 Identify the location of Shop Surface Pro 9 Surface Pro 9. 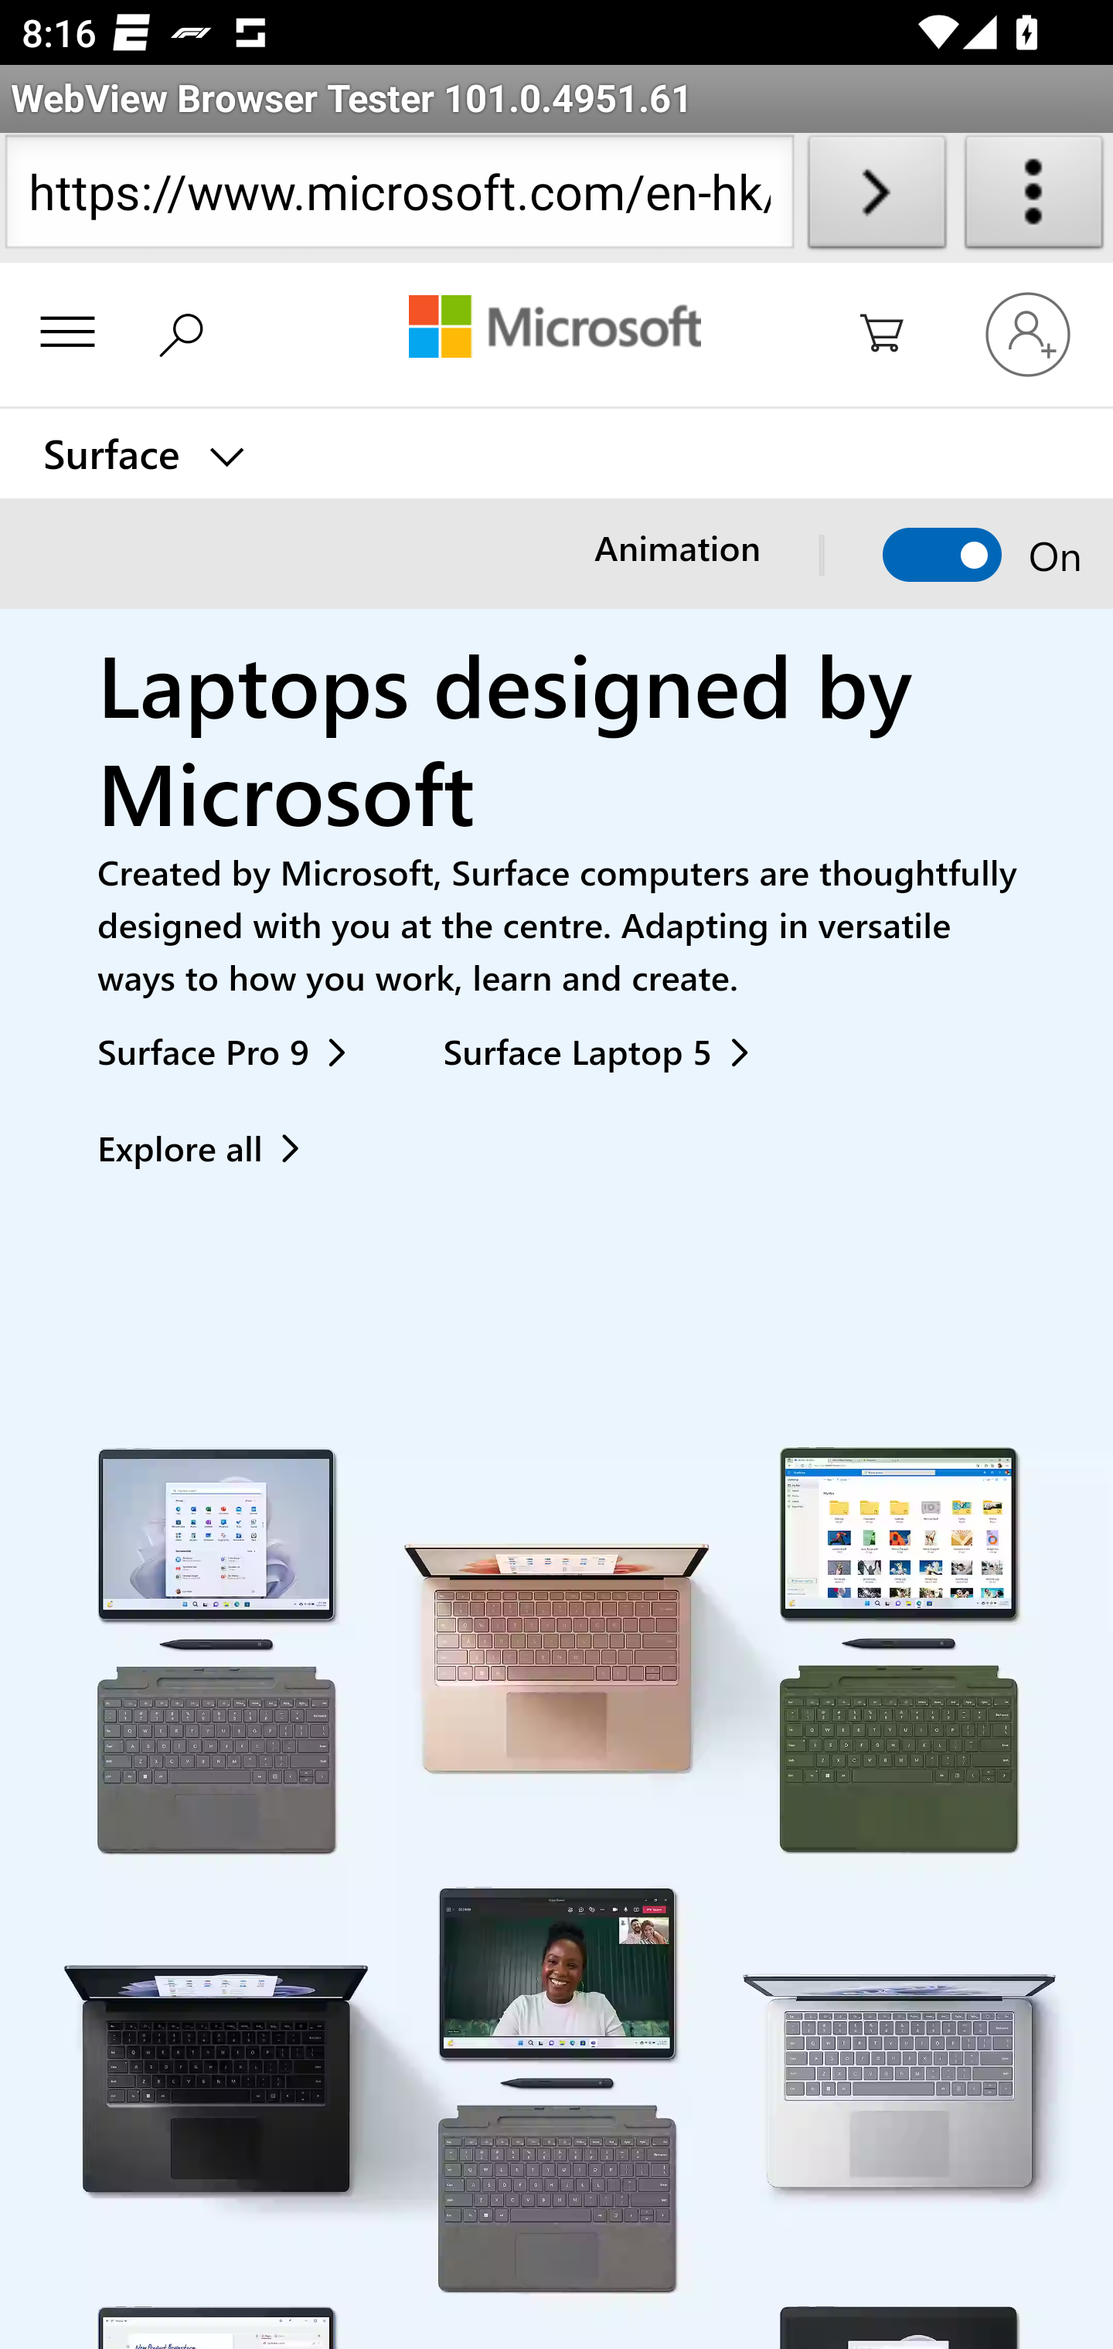
(233, 1051).